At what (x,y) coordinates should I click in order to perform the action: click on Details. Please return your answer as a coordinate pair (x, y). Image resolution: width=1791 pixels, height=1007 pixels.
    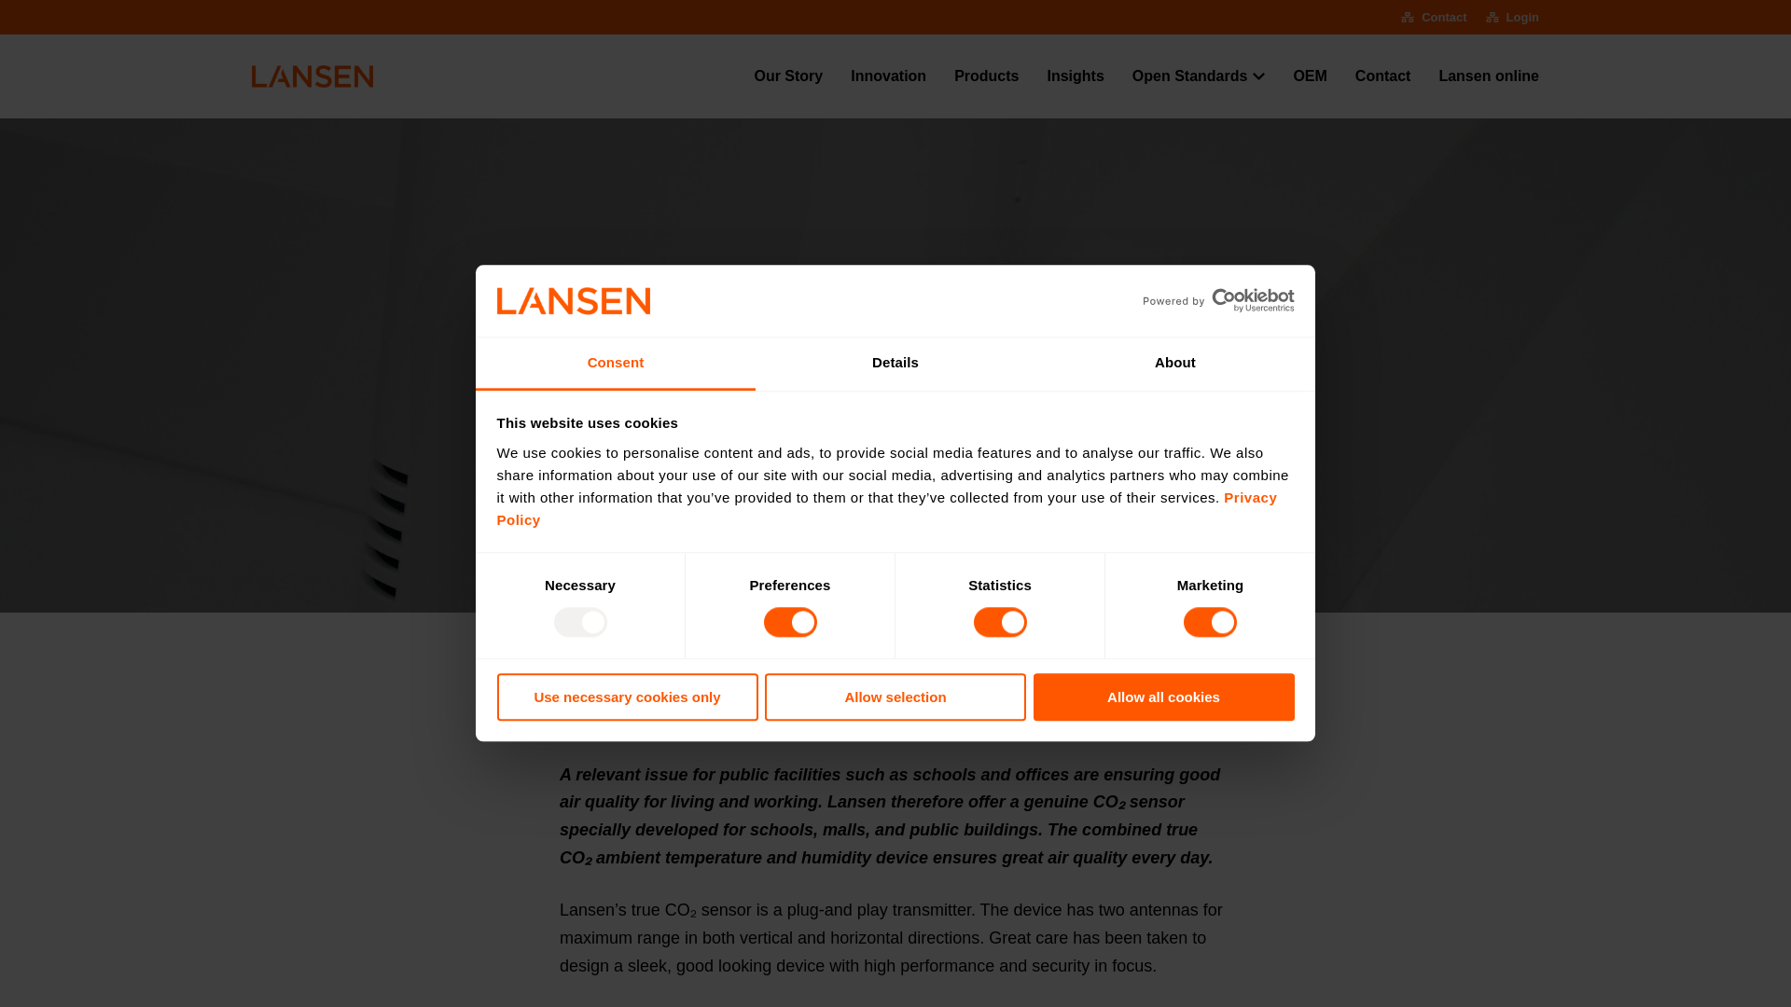
    Looking at the image, I should click on (895, 364).